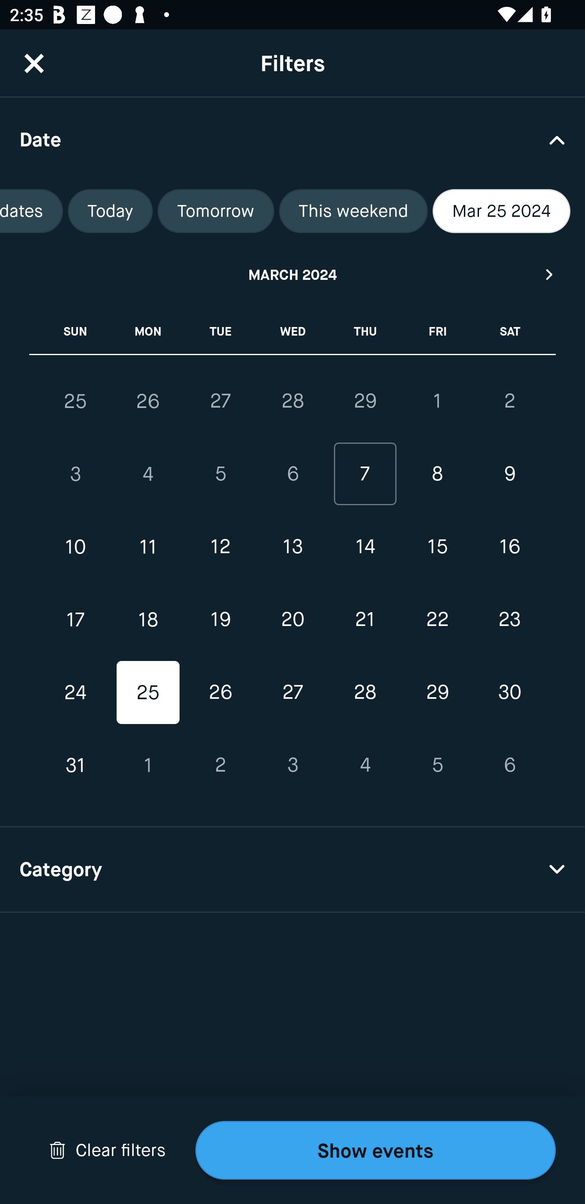 This screenshot has height=1204, width=585. I want to click on CloseButton, so click(34, 63).